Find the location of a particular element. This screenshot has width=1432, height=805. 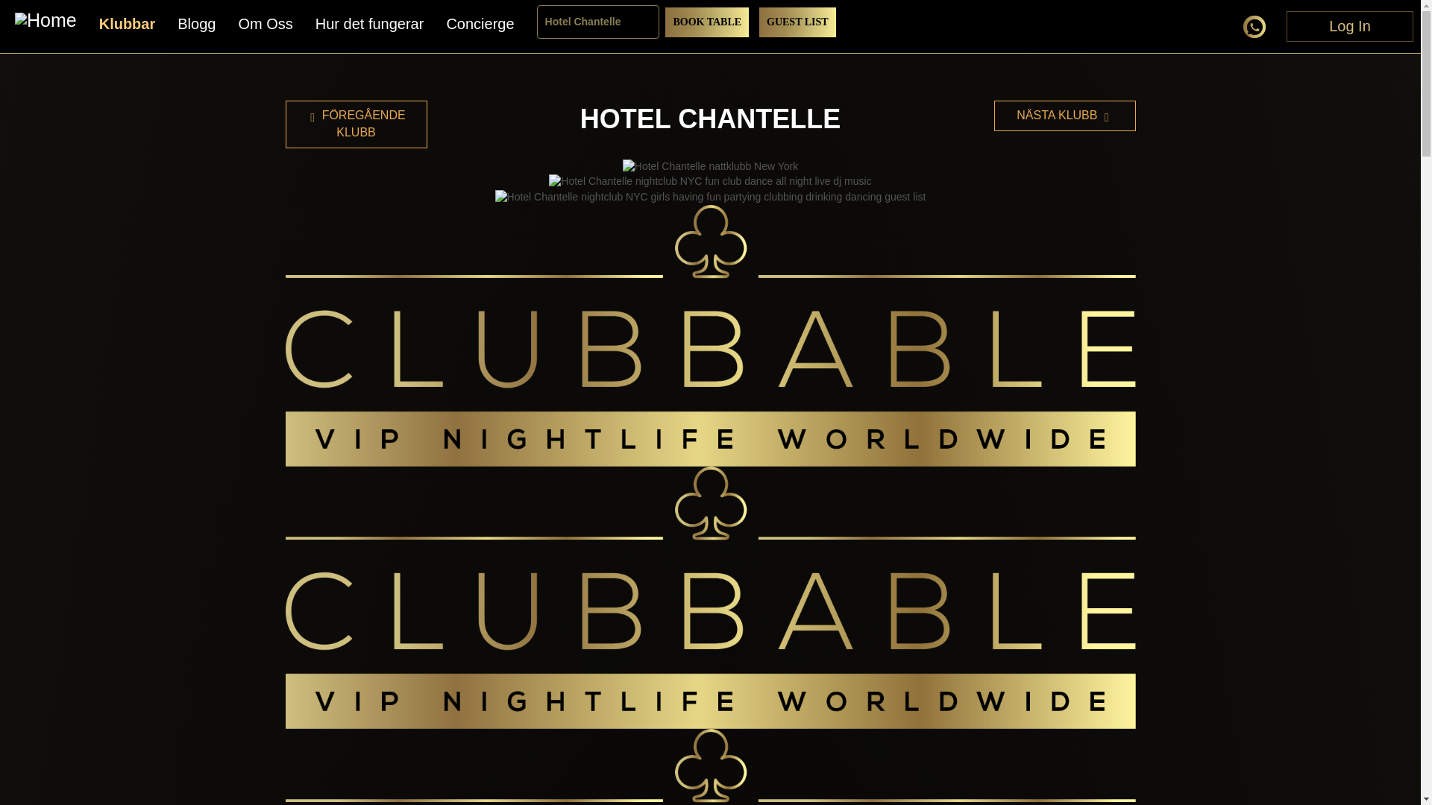

Log In is located at coordinates (1350, 22).